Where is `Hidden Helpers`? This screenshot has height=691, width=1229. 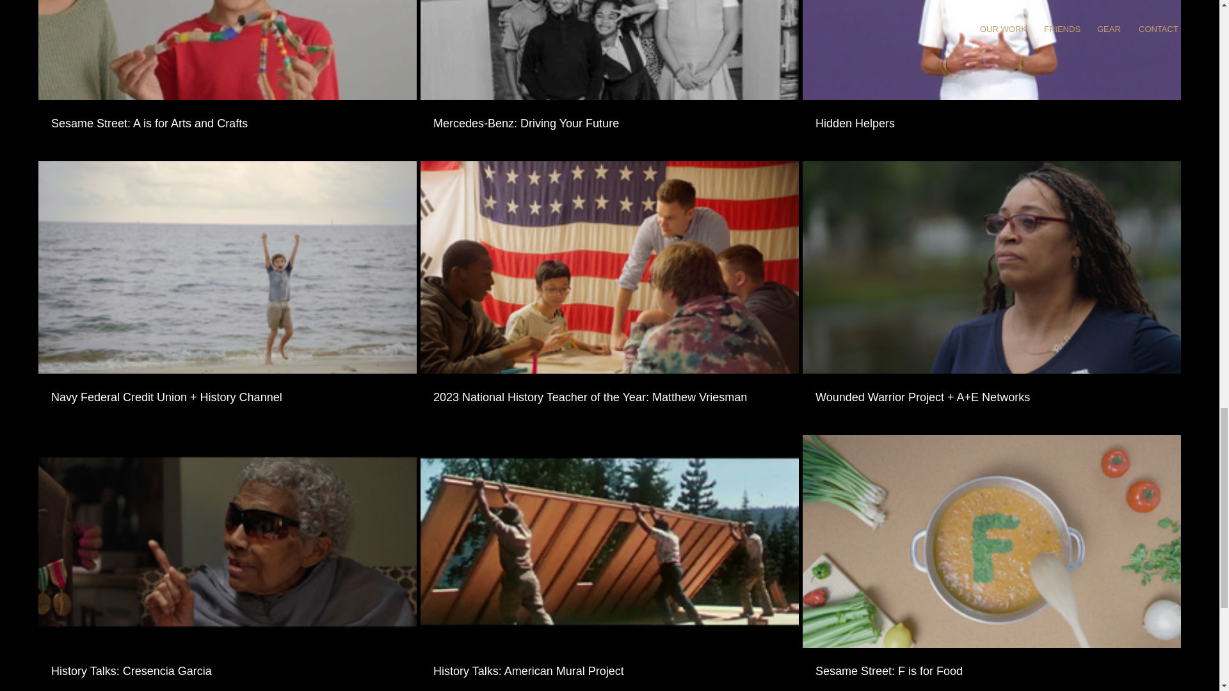
Hidden Helpers is located at coordinates (992, 123).